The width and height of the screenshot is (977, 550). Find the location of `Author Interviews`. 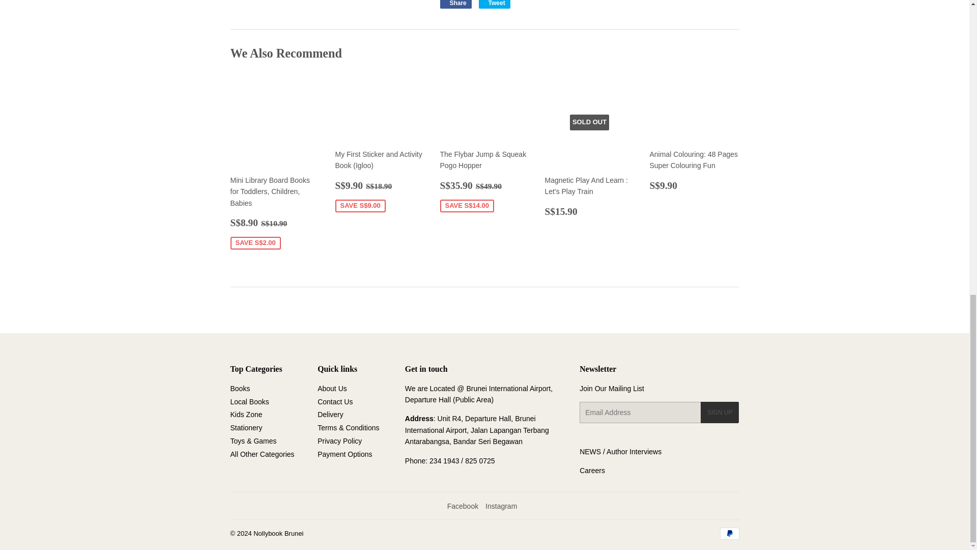

Author Interviews is located at coordinates (634, 452).